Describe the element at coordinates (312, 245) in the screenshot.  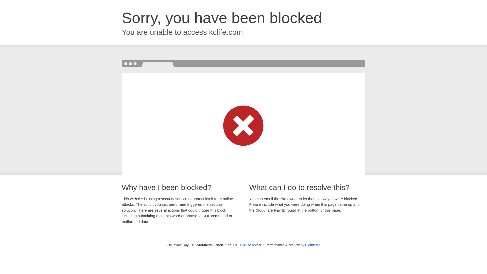
I see `Cloudflare` at that location.